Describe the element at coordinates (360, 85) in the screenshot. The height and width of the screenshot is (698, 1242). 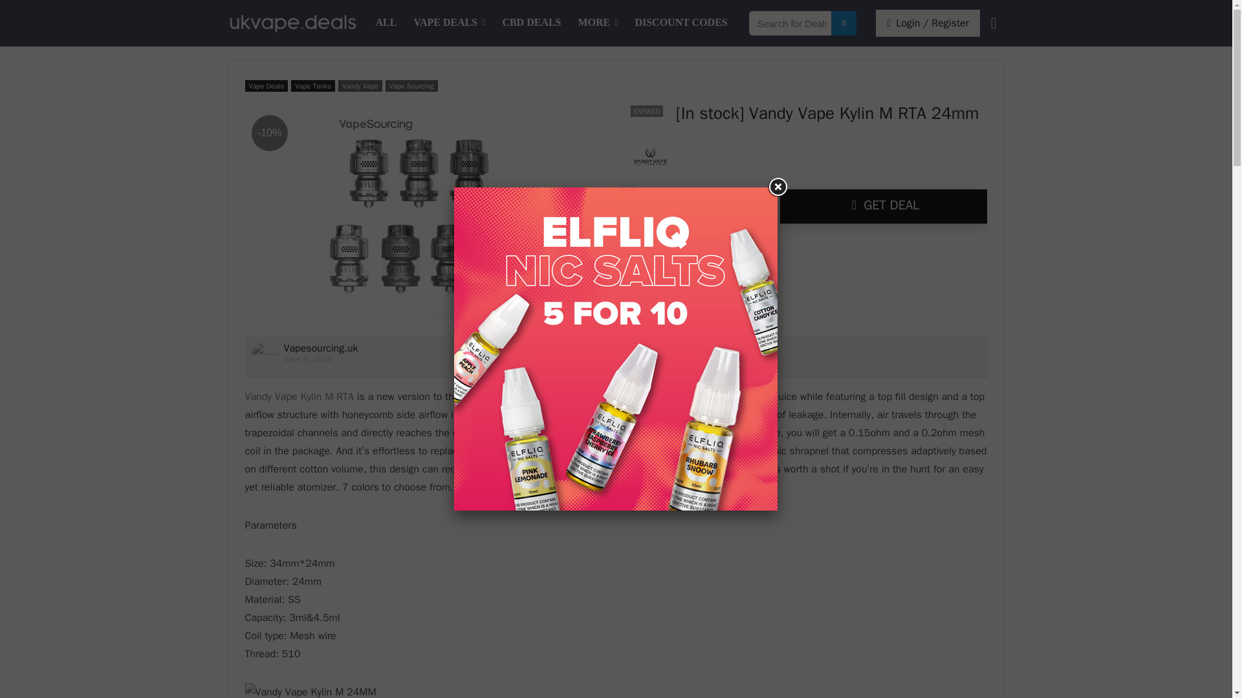
I see `Vandy Vape` at that location.